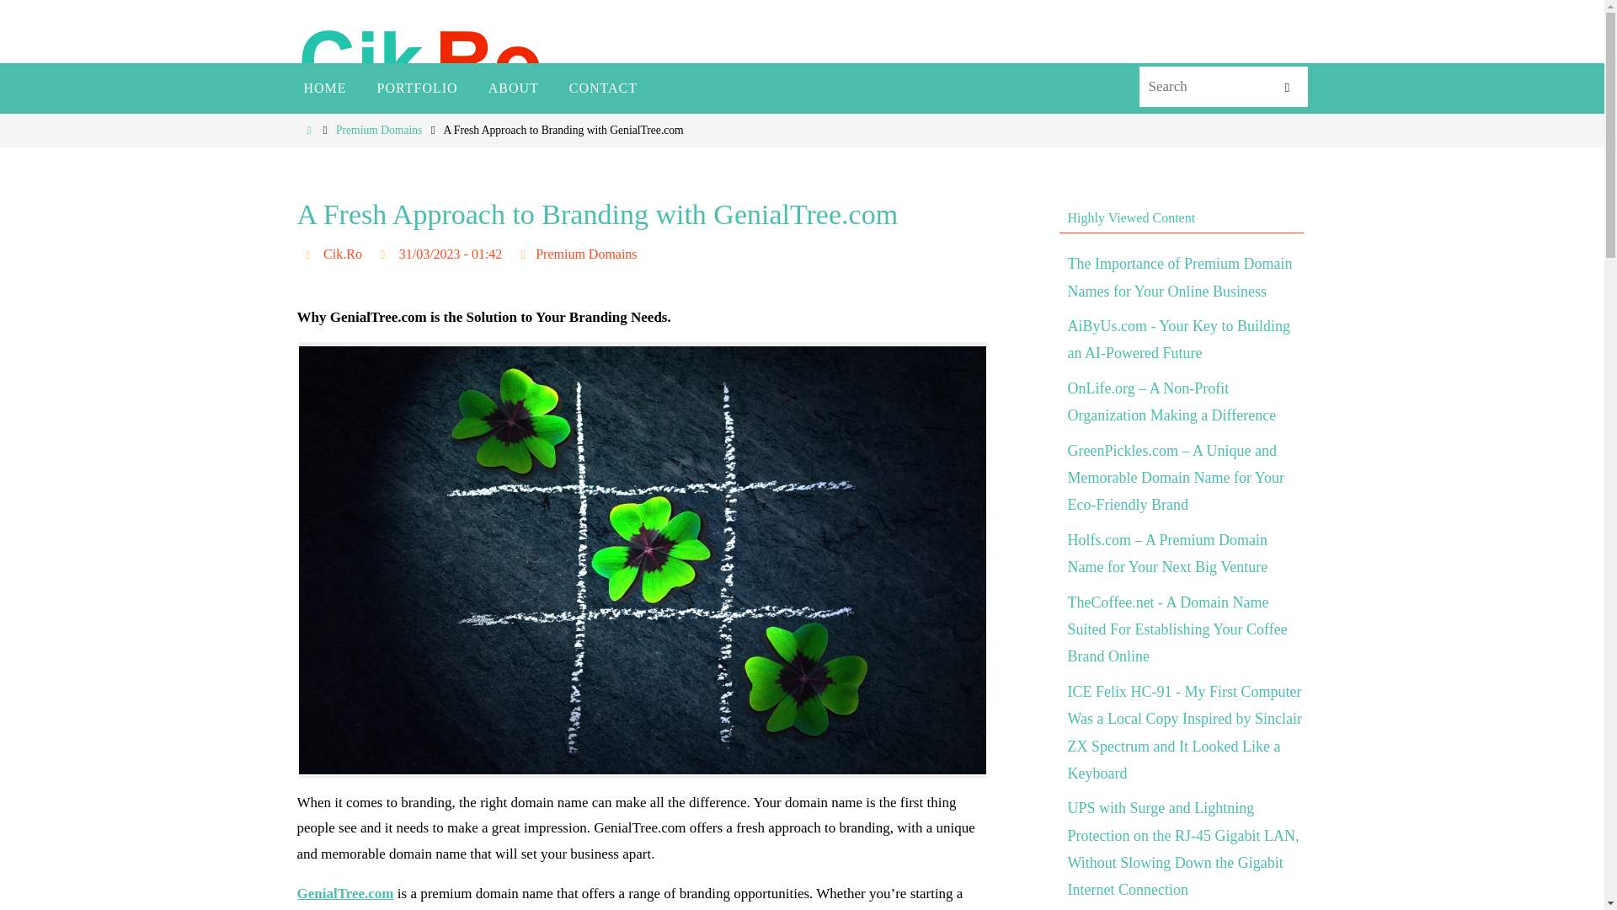 This screenshot has height=910, width=1617. Describe the element at coordinates (343, 254) in the screenshot. I see `Cik.Ro` at that location.